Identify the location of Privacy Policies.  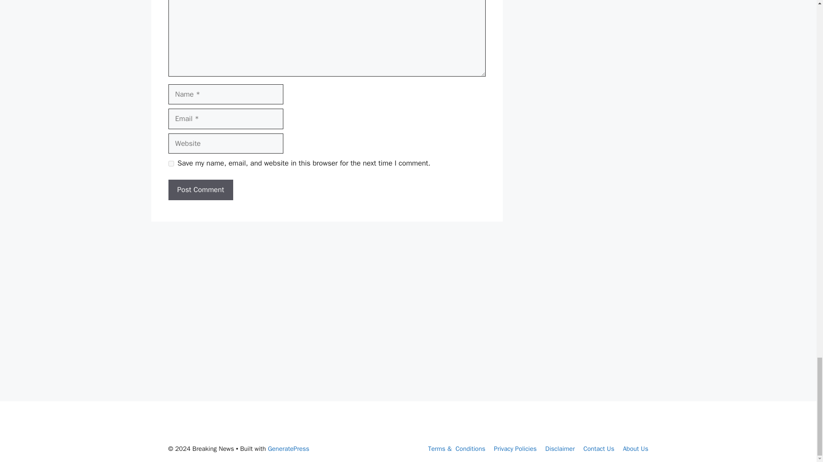
(515, 449).